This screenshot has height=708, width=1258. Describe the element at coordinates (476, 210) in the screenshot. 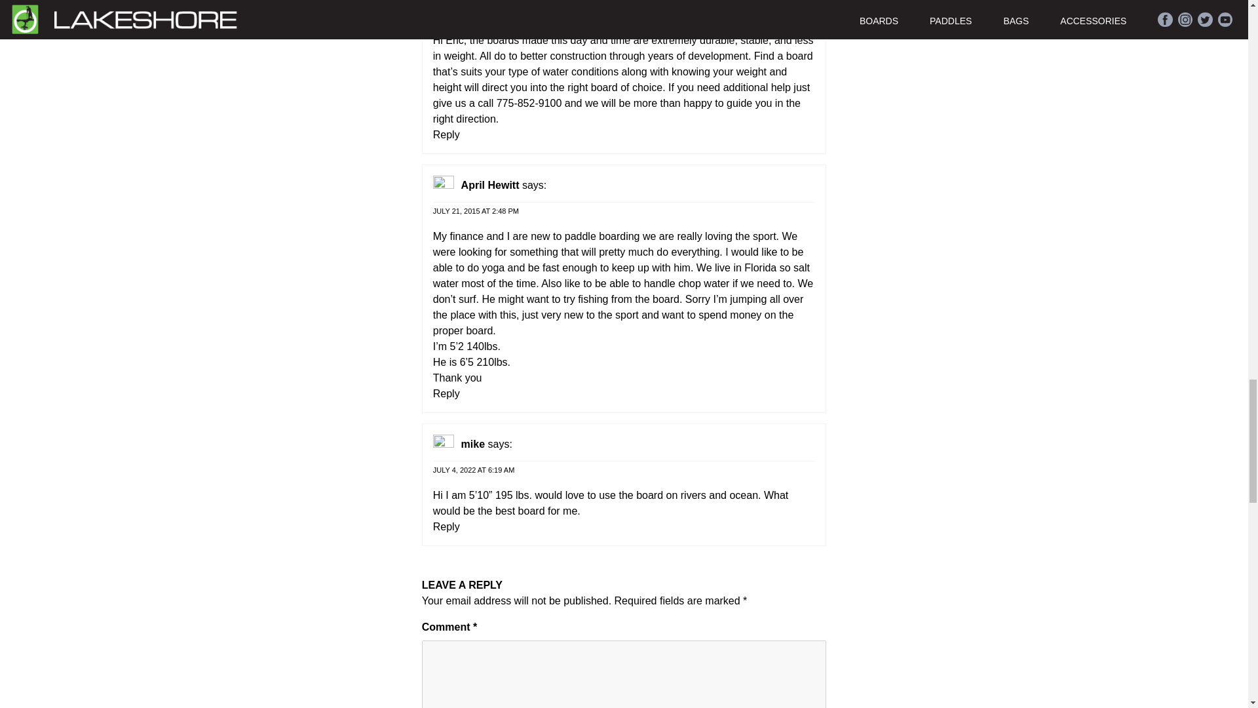

I see `JULY 21, 2015 AT 2:48 PM` at that location.